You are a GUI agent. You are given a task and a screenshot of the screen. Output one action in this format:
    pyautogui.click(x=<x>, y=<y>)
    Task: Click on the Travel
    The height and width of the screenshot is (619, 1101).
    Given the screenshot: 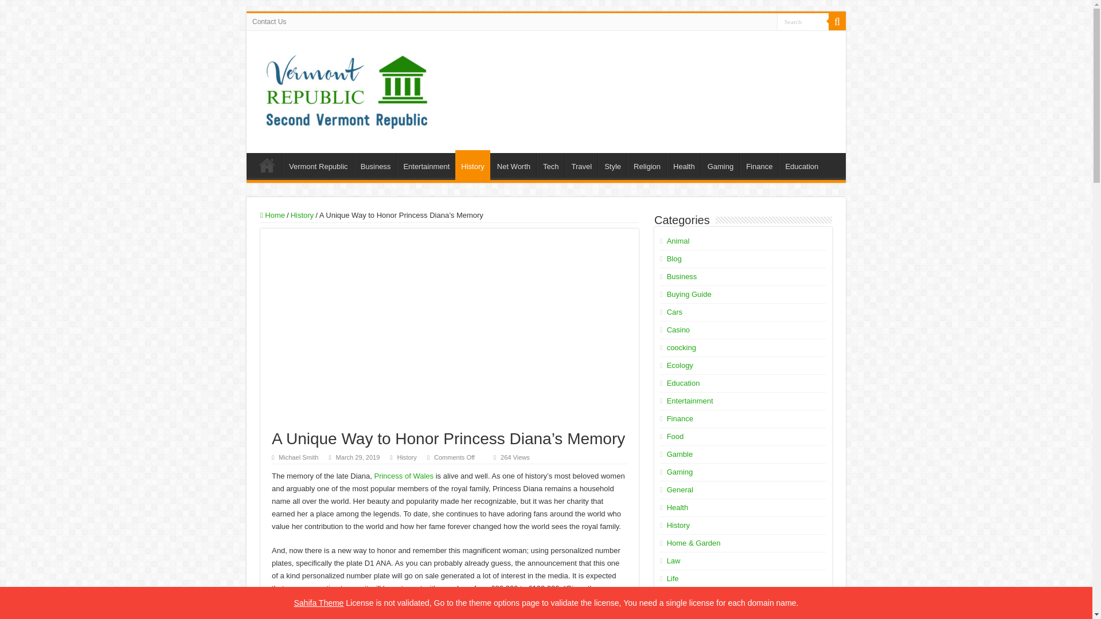 What is the action you would take?
    pyautogui.click(x=581, y=164)
    